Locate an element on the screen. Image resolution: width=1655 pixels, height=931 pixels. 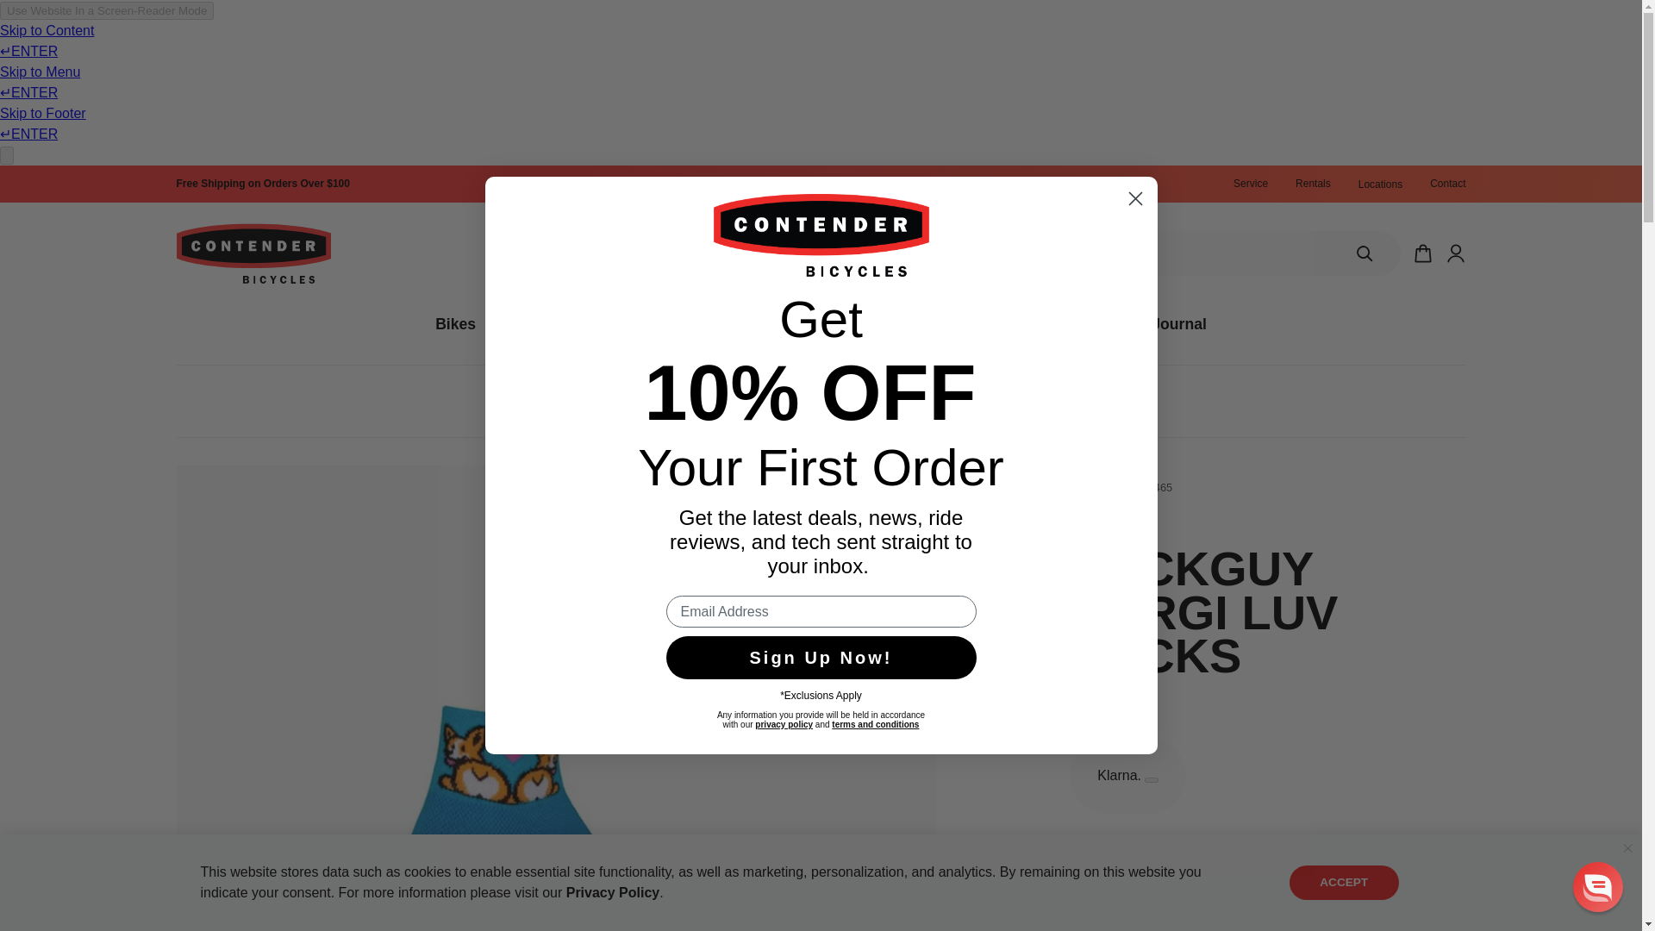
Service is located at coordinates (1250, 184).